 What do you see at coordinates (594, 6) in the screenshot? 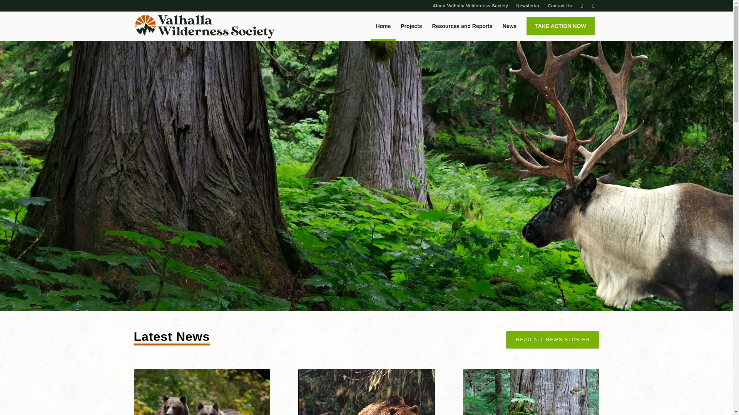
I see `Mail` at bounding box center [594, 6].